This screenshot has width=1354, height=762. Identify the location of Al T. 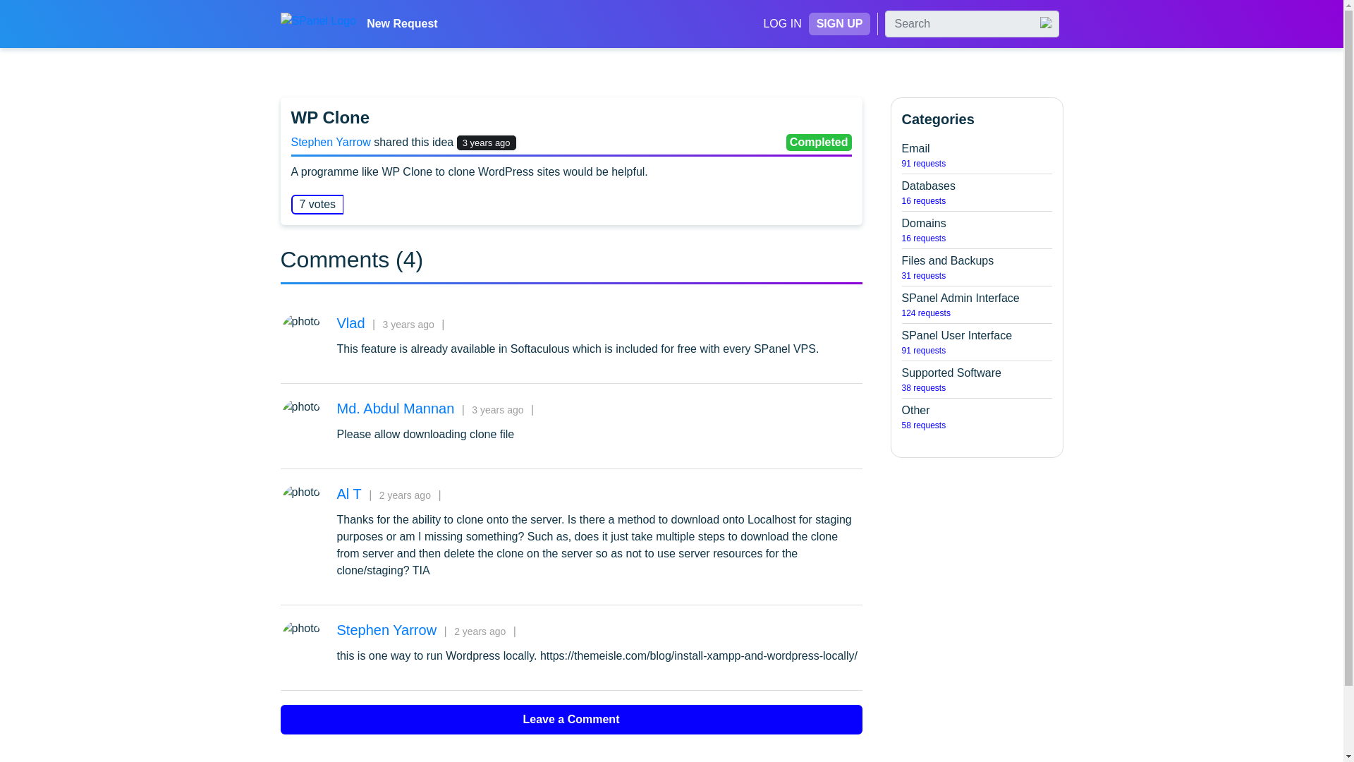
(782, 23).